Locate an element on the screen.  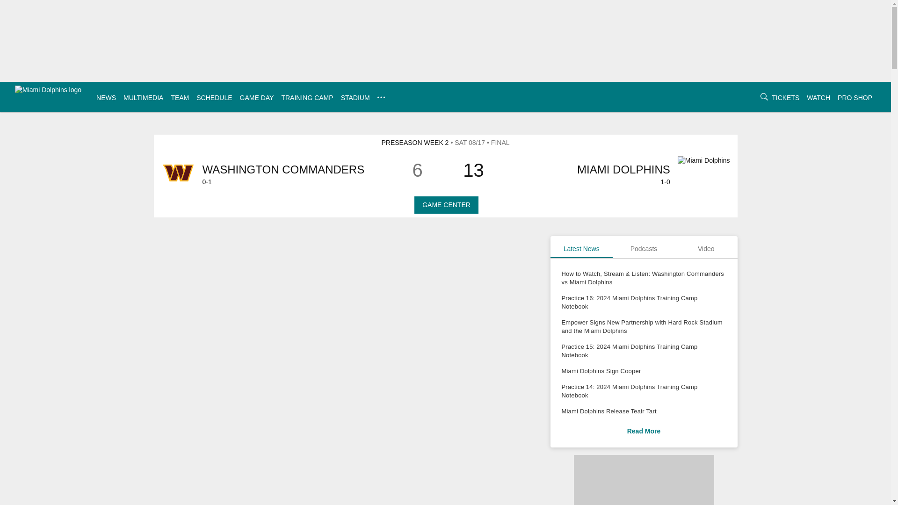
Podcasts is located at coordinates (644, 247).